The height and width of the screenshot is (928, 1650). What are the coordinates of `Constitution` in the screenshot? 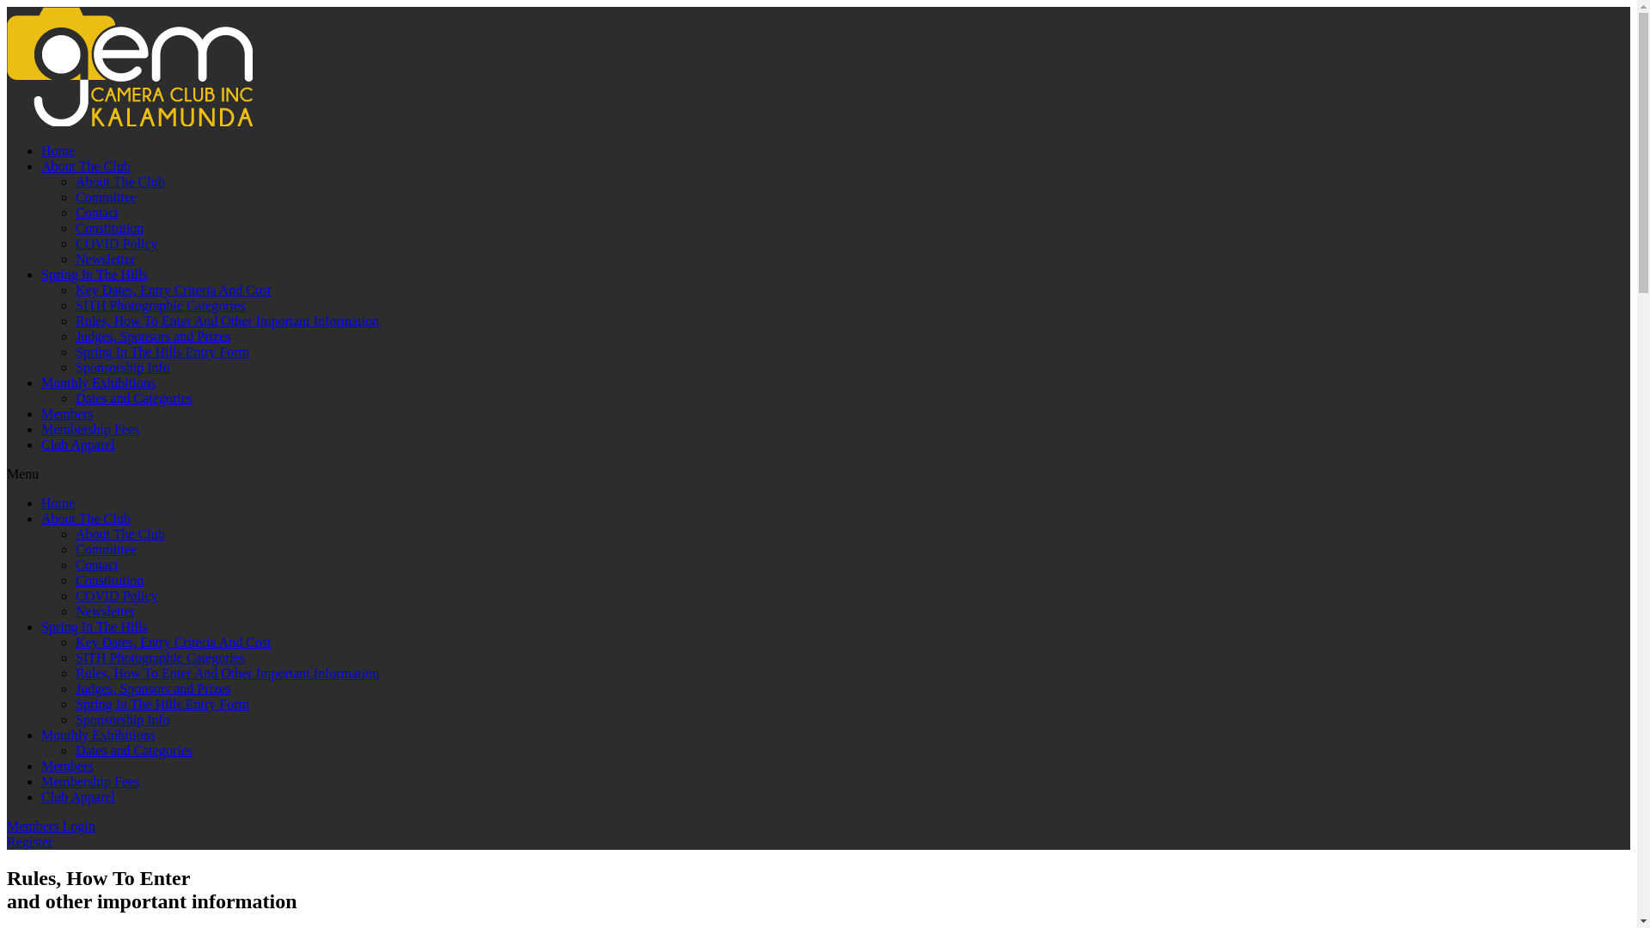 It's located at (110, 229).